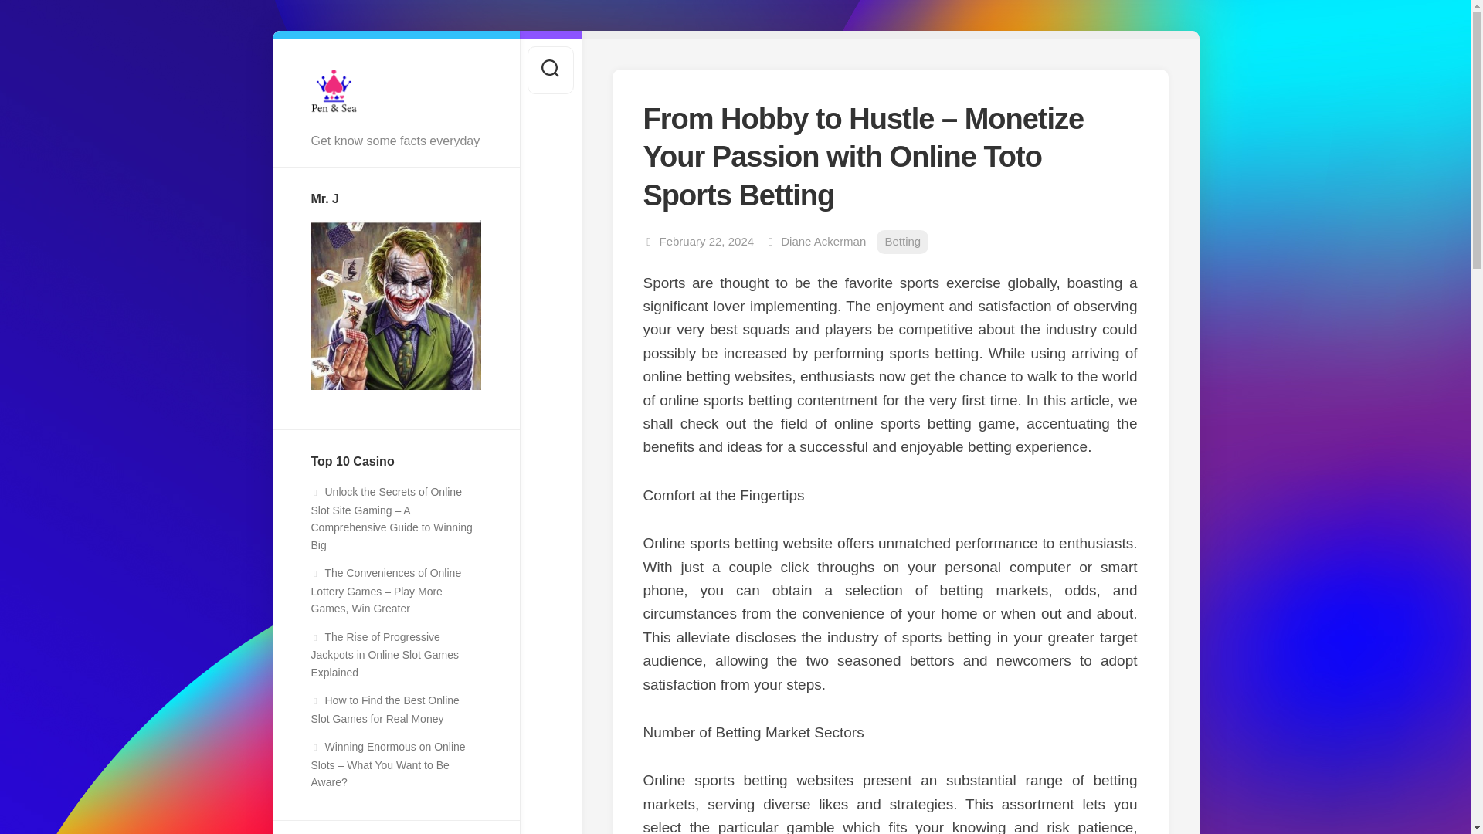 The image size is (1483, 834). Describe the element at coordinates (823, 241) in the screenshot. I see `Posts by Diane Ackerman` at that location.